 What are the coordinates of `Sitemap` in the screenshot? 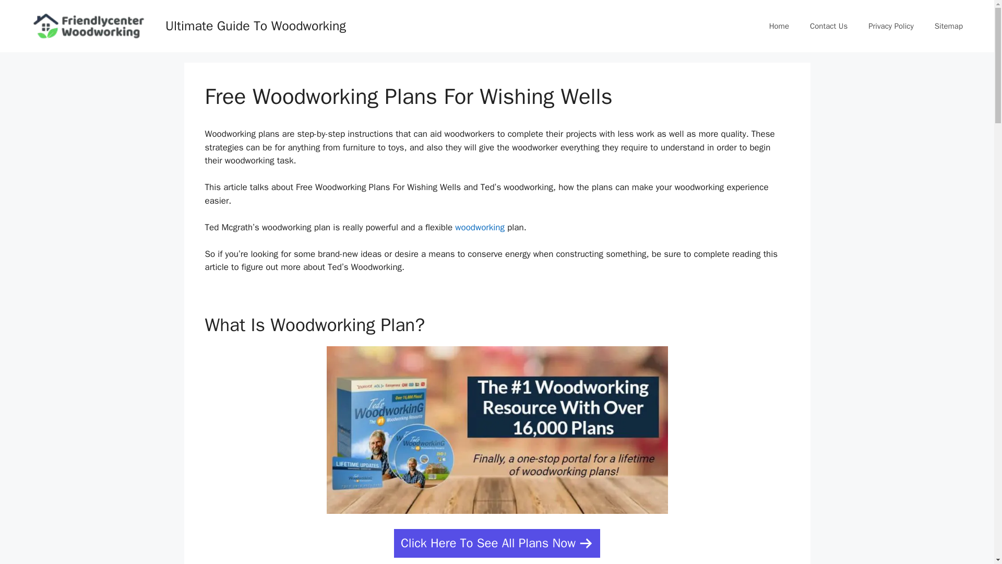 It's located at (948, 26).